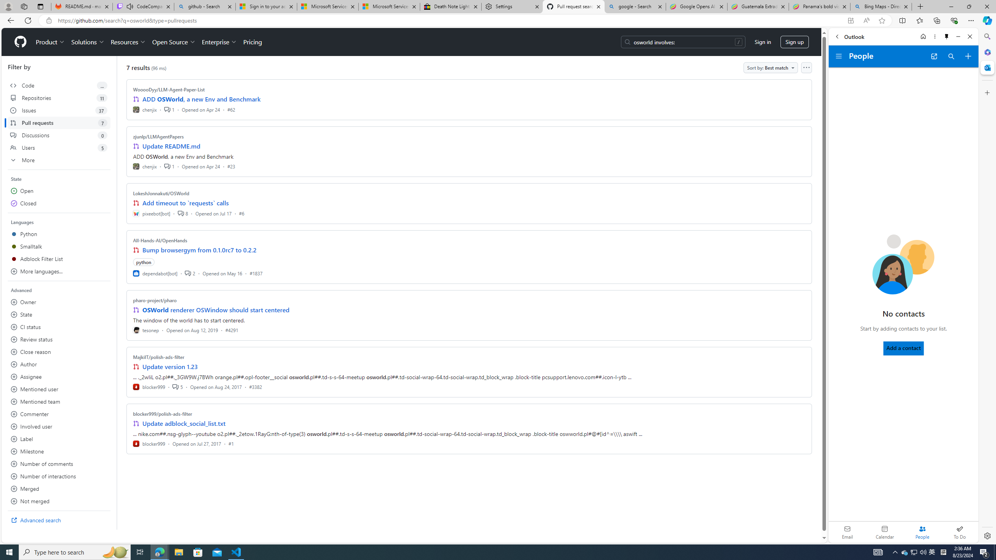 The height and width of the screenshot is (560, 996). What do you see at coordinates (885, 532) in the screenshot?
I see `Calendar. Date today is 22` at bounding box center [885, 532].